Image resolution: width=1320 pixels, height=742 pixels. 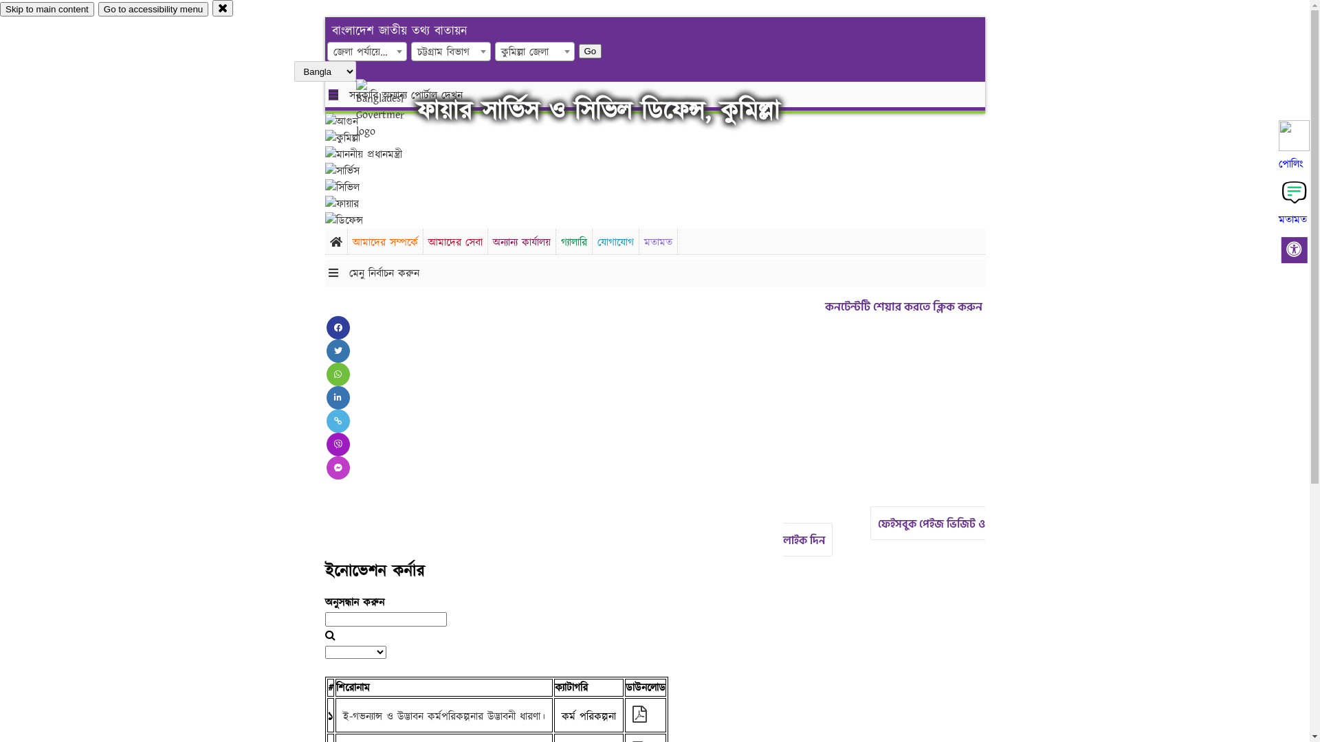 I want to click on Skip to main content, so click(x=47, y=10).